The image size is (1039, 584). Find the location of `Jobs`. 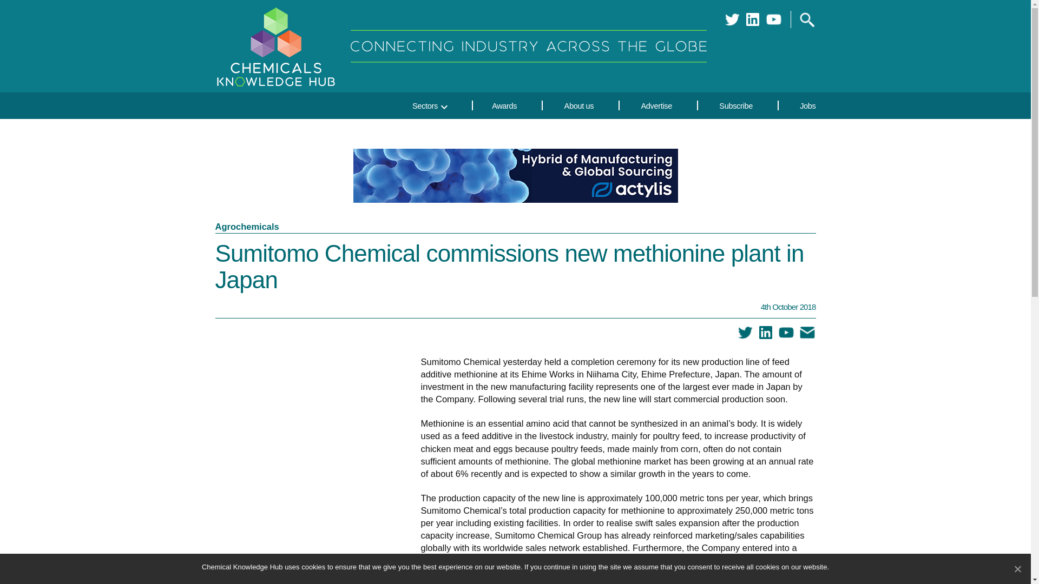

Jobs is located at coordinates (798, 105).